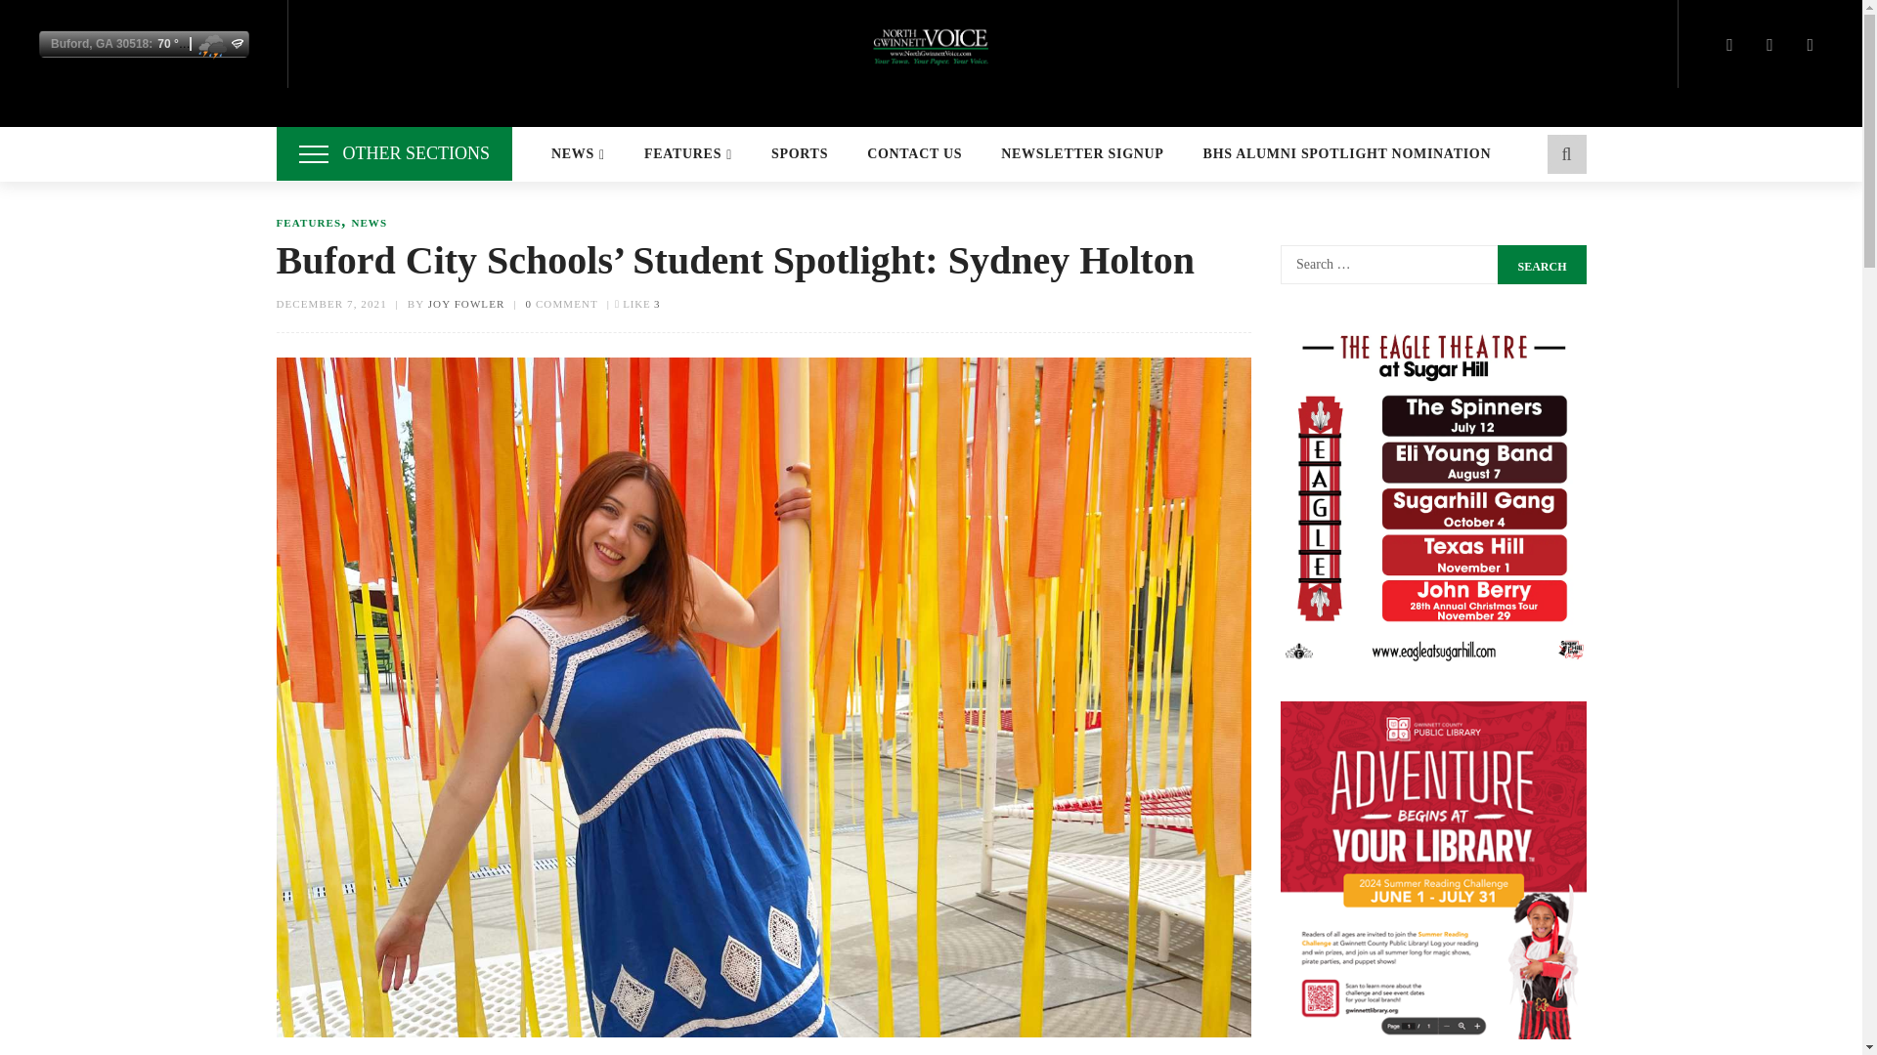 The width and height of the screenshot is (1877, 1055). I want to click on LIKE 3, so click(637, 303).